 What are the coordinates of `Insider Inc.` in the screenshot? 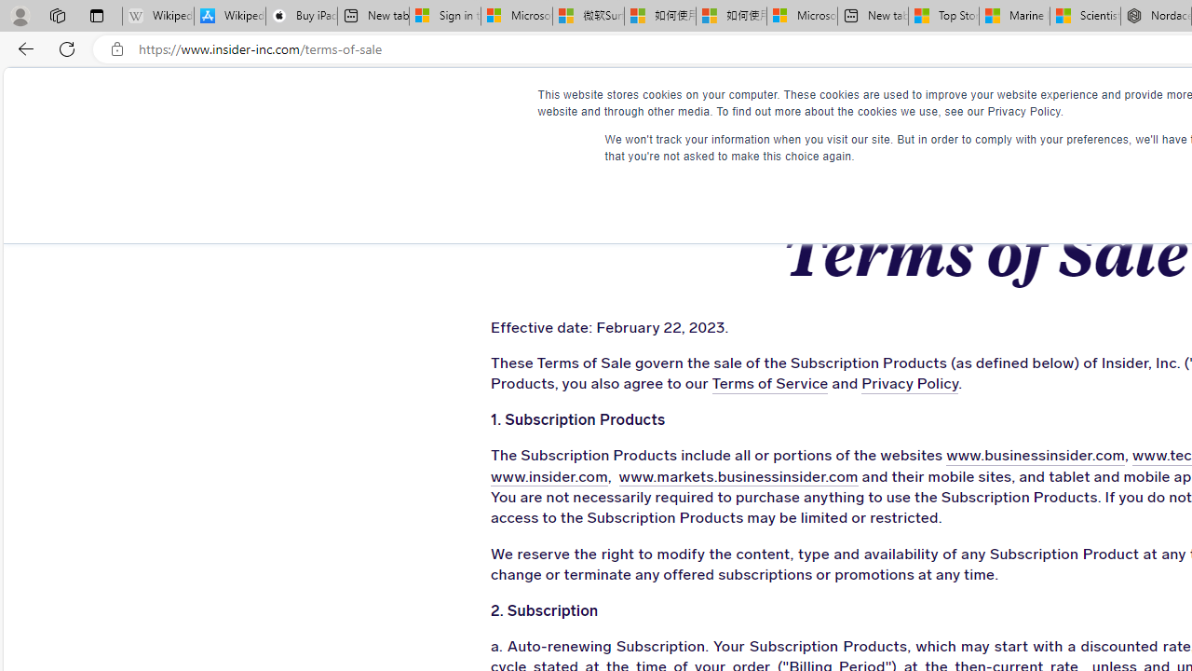 It's located at (984, 103).